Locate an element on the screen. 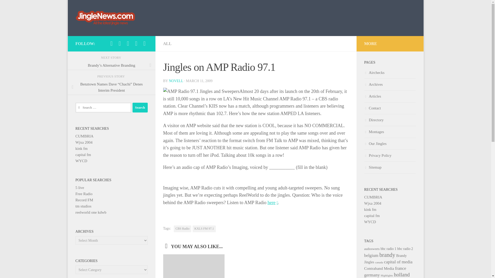 Image resolution: width=495 pixels, height=278 pixels. kink fm is located at coordinates (81, 149).